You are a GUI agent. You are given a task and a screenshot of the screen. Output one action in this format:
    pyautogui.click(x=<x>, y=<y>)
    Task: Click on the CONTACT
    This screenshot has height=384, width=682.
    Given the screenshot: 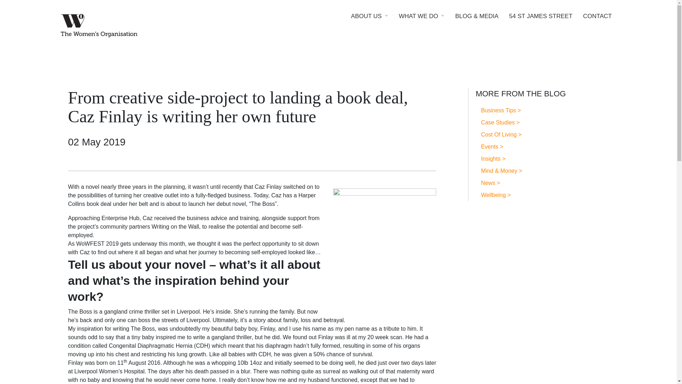 What is the action you would take?
    pyautogui.click(x=597, y=22)
    